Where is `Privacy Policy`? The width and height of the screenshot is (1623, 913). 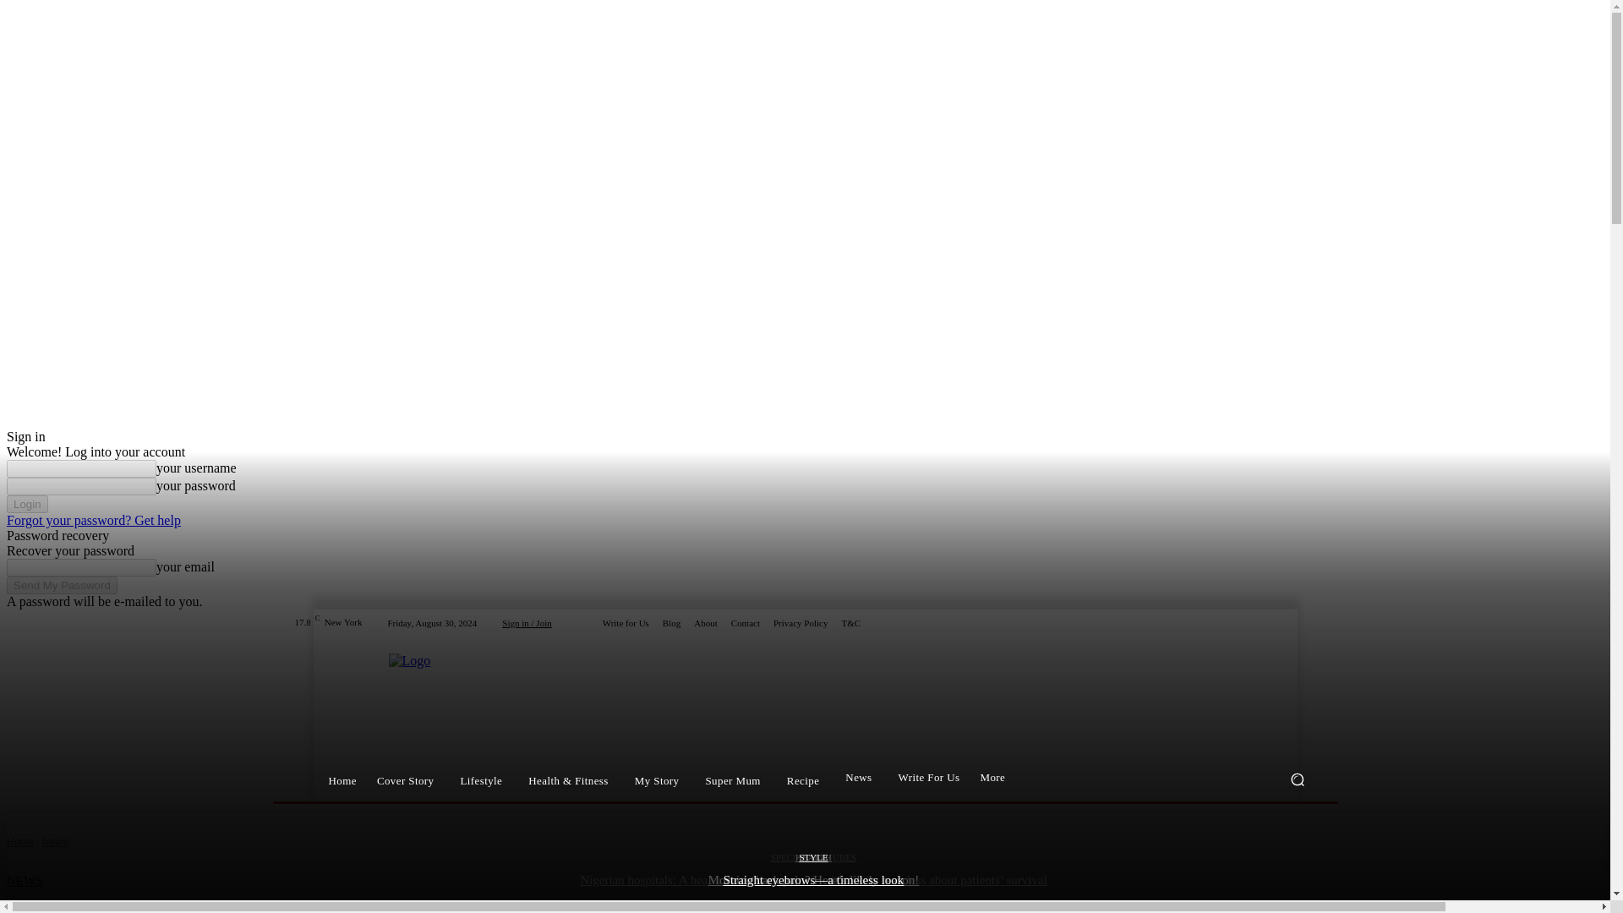
Privacy Policy is located at coordinates (801, 624).